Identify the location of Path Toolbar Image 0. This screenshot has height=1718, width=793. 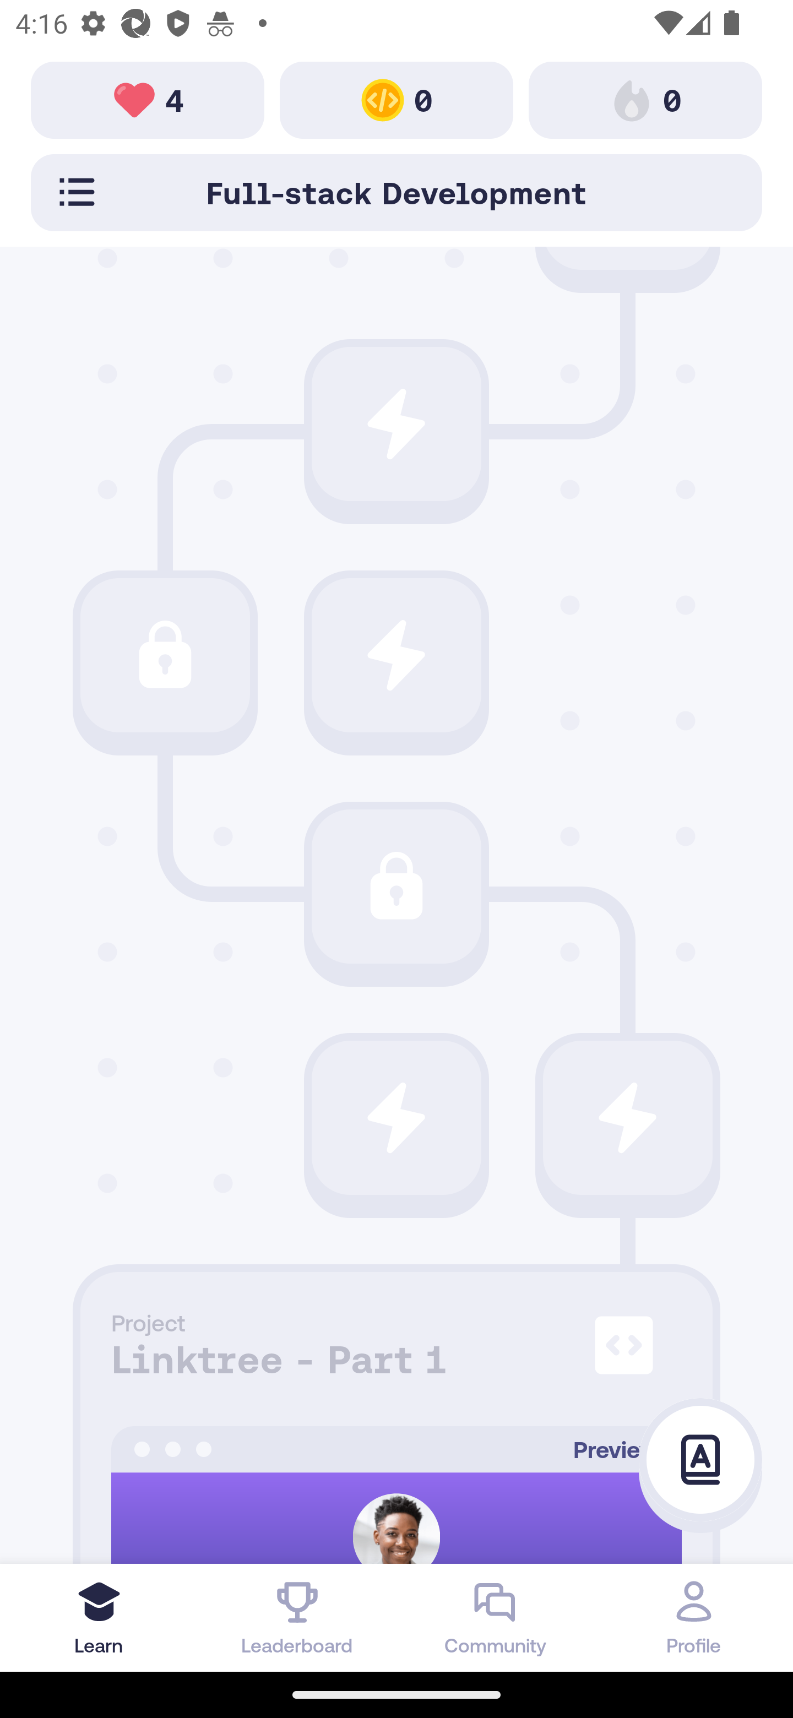
(645, 99).